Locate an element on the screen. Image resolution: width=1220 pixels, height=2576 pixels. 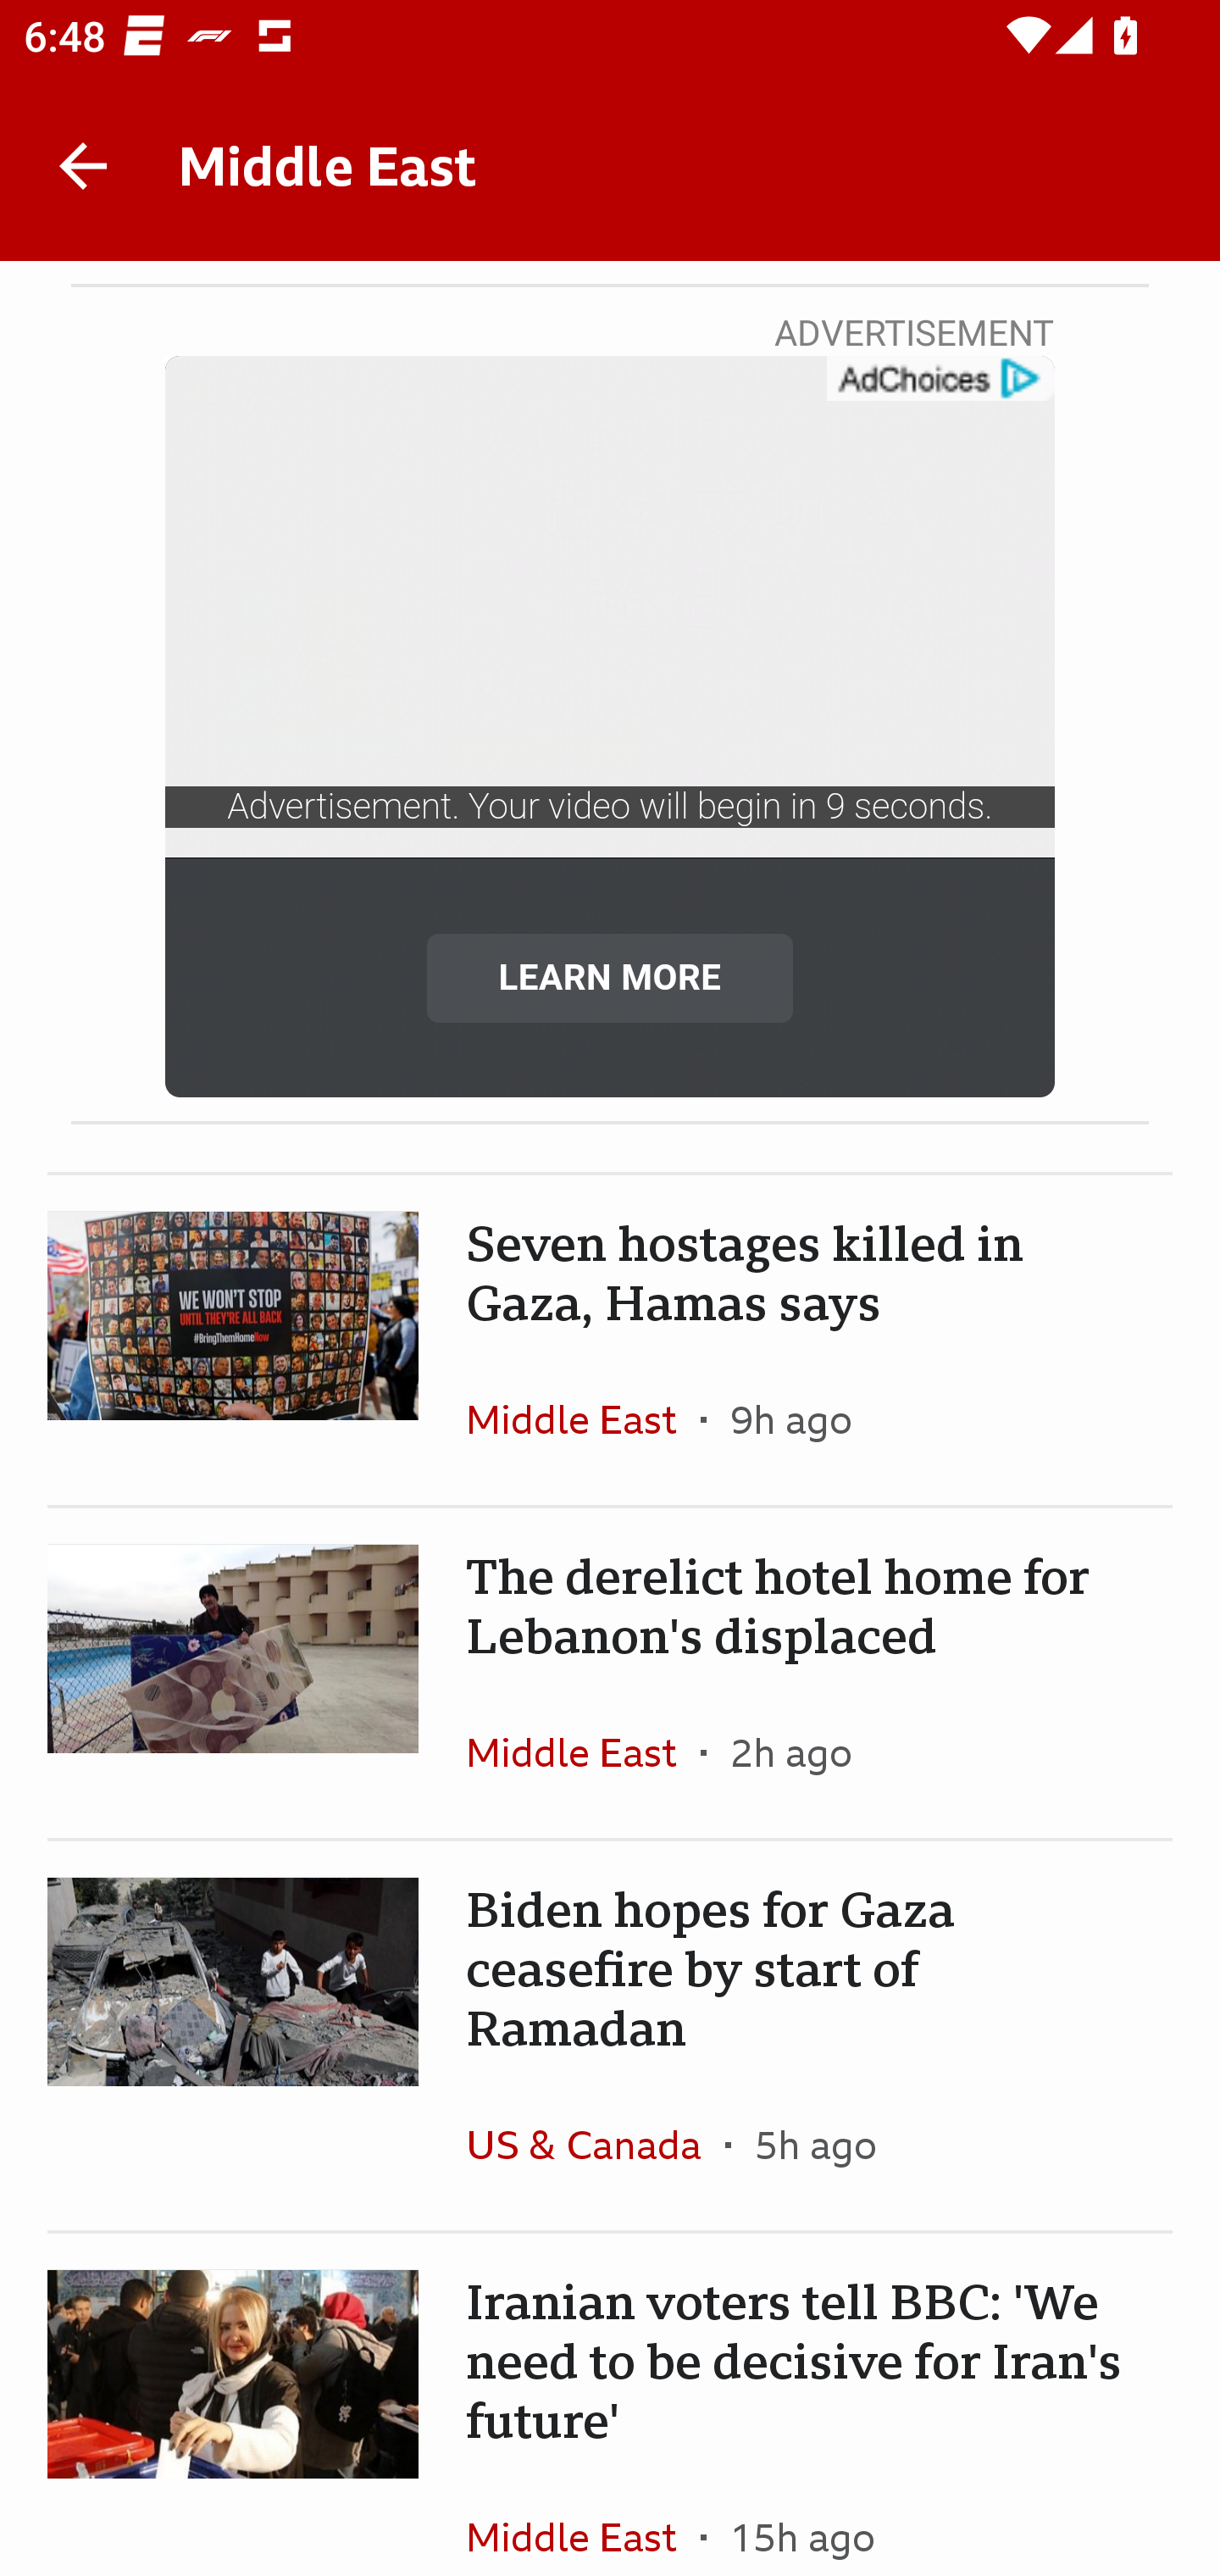
Back is located at coordinates (83, 166).